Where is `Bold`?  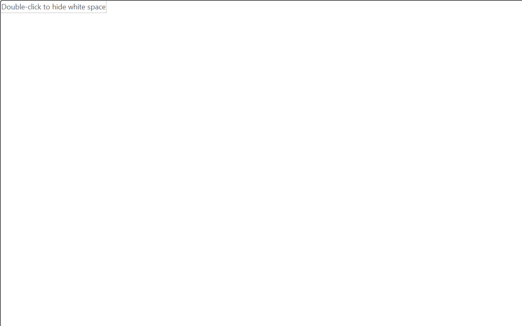
Bold is located at coordinates (70, 82).